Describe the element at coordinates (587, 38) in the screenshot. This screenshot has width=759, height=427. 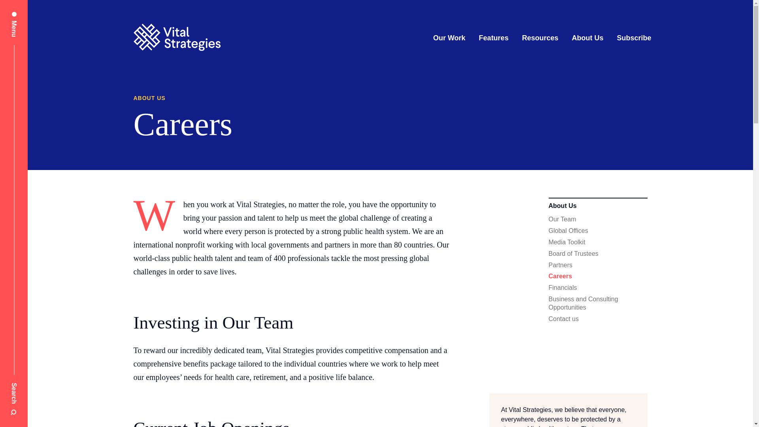
I see `About Us` at that location.